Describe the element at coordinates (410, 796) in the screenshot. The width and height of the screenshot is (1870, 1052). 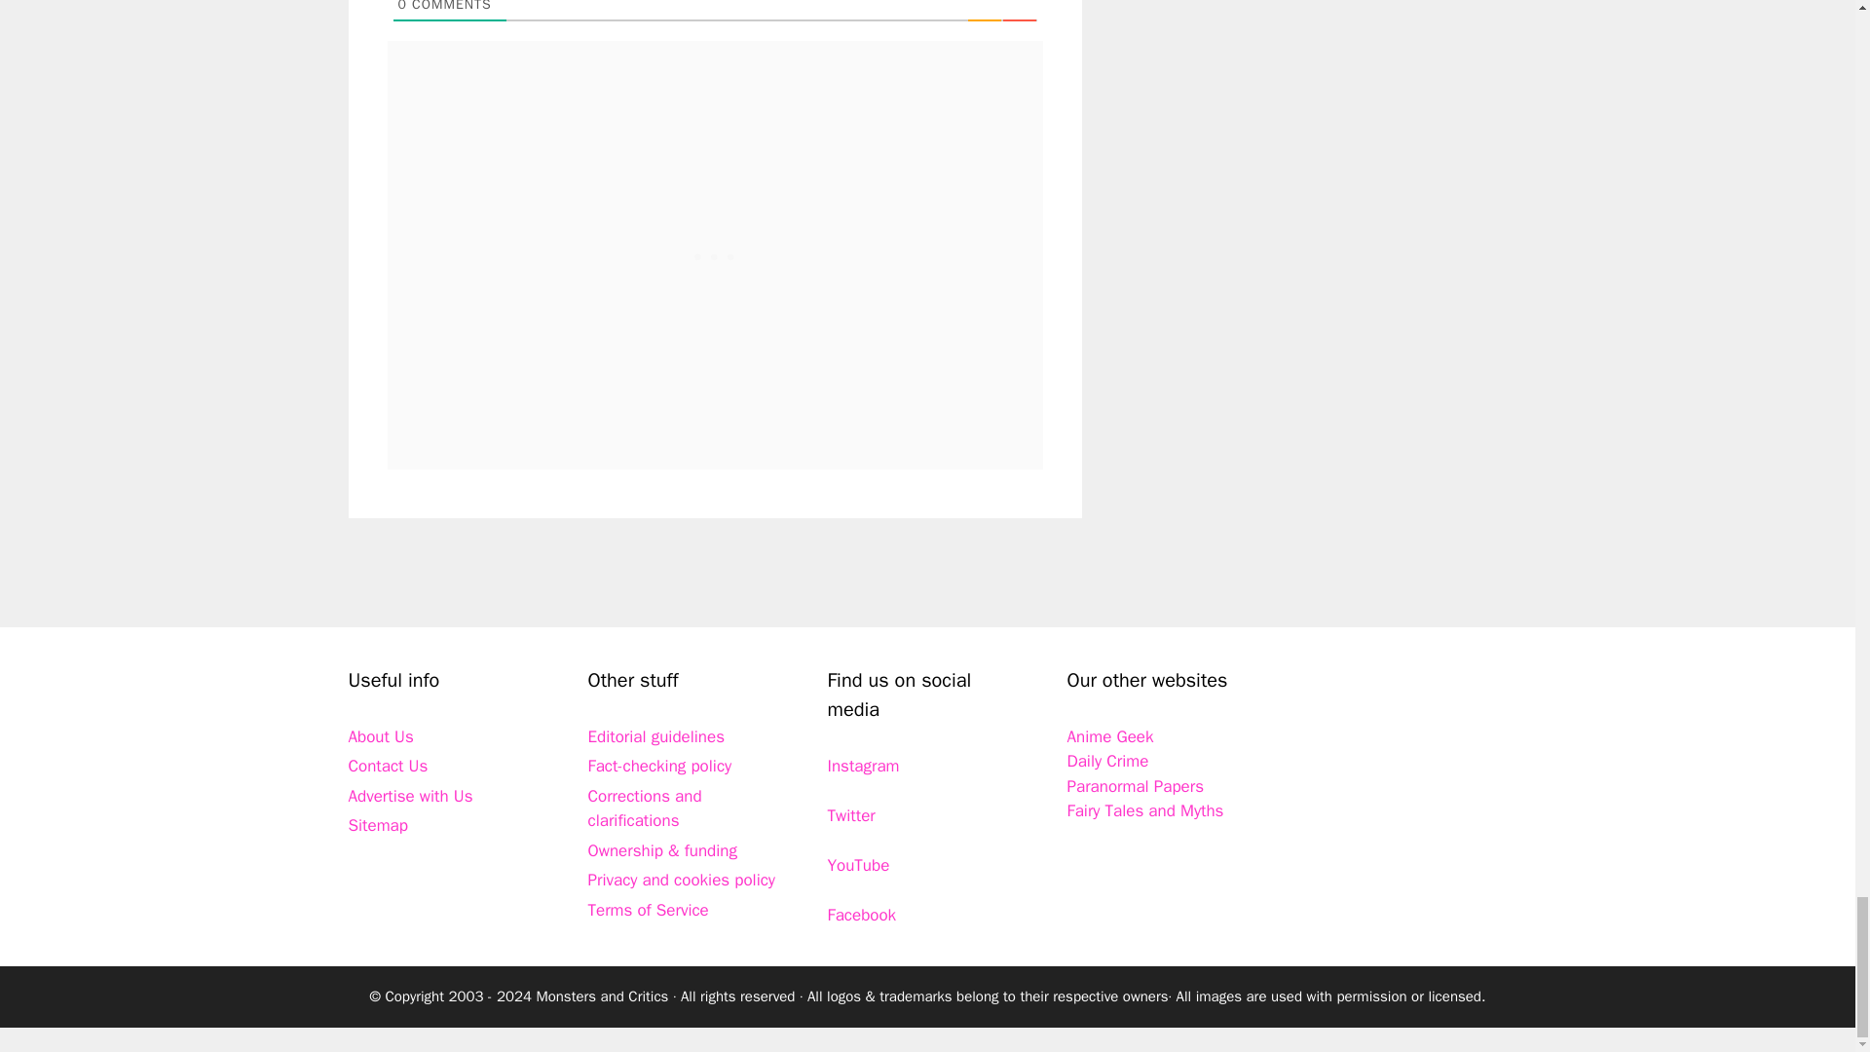
I see `Advertise with Us` at that location.